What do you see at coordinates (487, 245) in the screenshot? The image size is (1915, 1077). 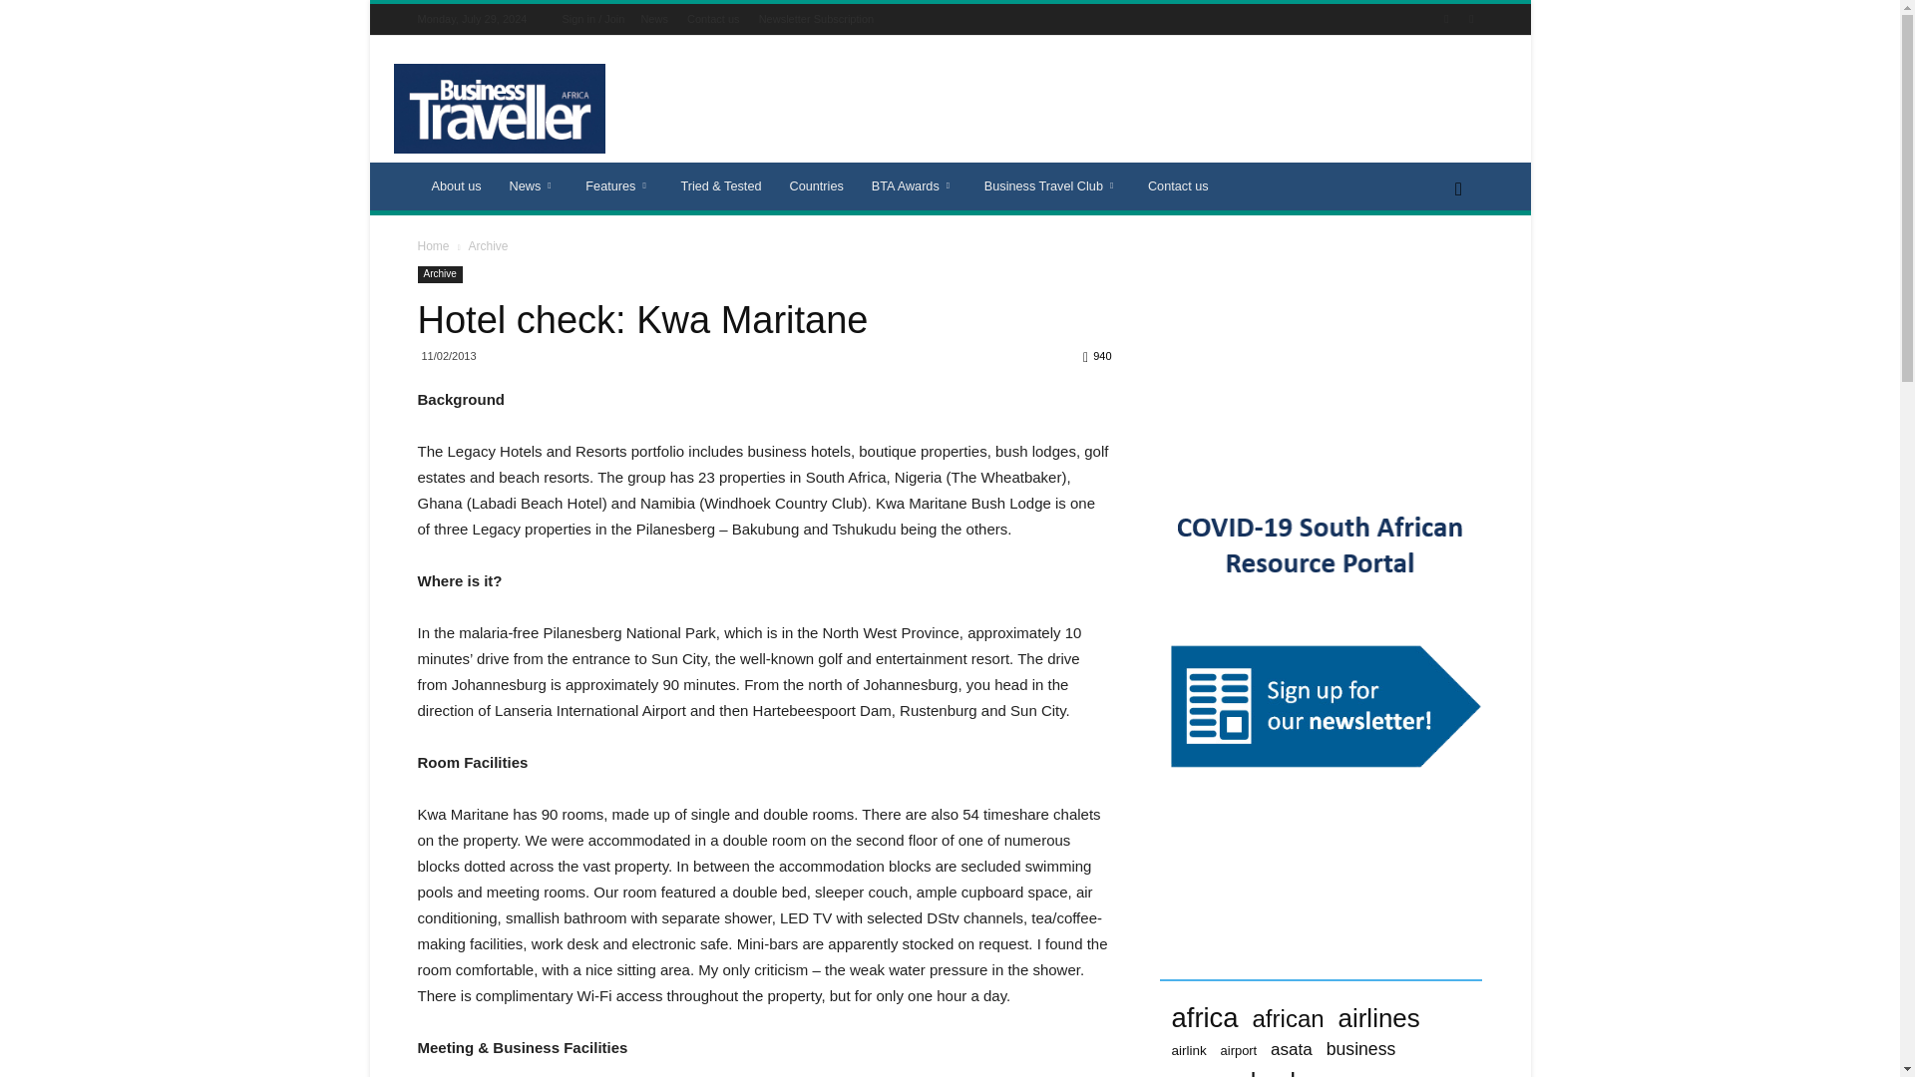 I see `View all posts in Archive` at bounding box center [487, 245].